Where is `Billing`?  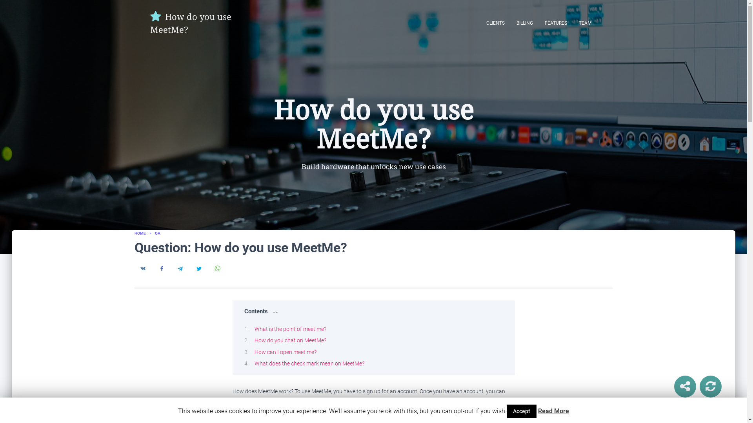
Billing is located at coordinates (525, 23).